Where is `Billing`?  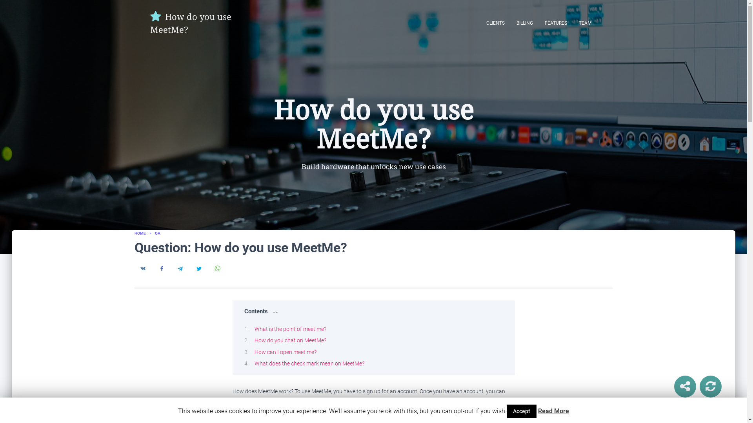
Billing is located at coordinates (525, 23).